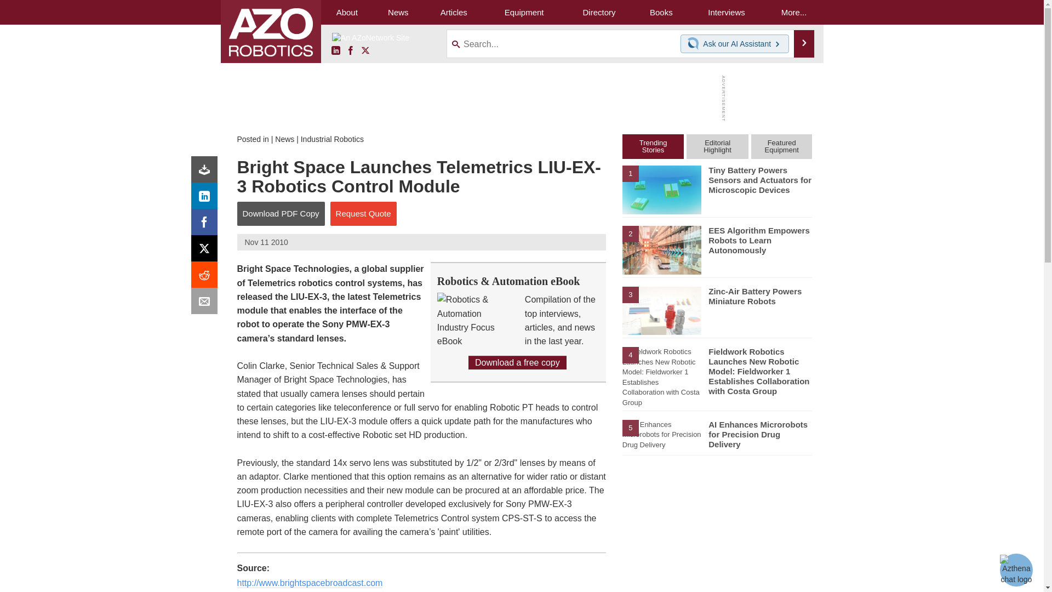 The width and height of the screenshot is (1052, 592). I want to click on Reddit, so click(207, 277).